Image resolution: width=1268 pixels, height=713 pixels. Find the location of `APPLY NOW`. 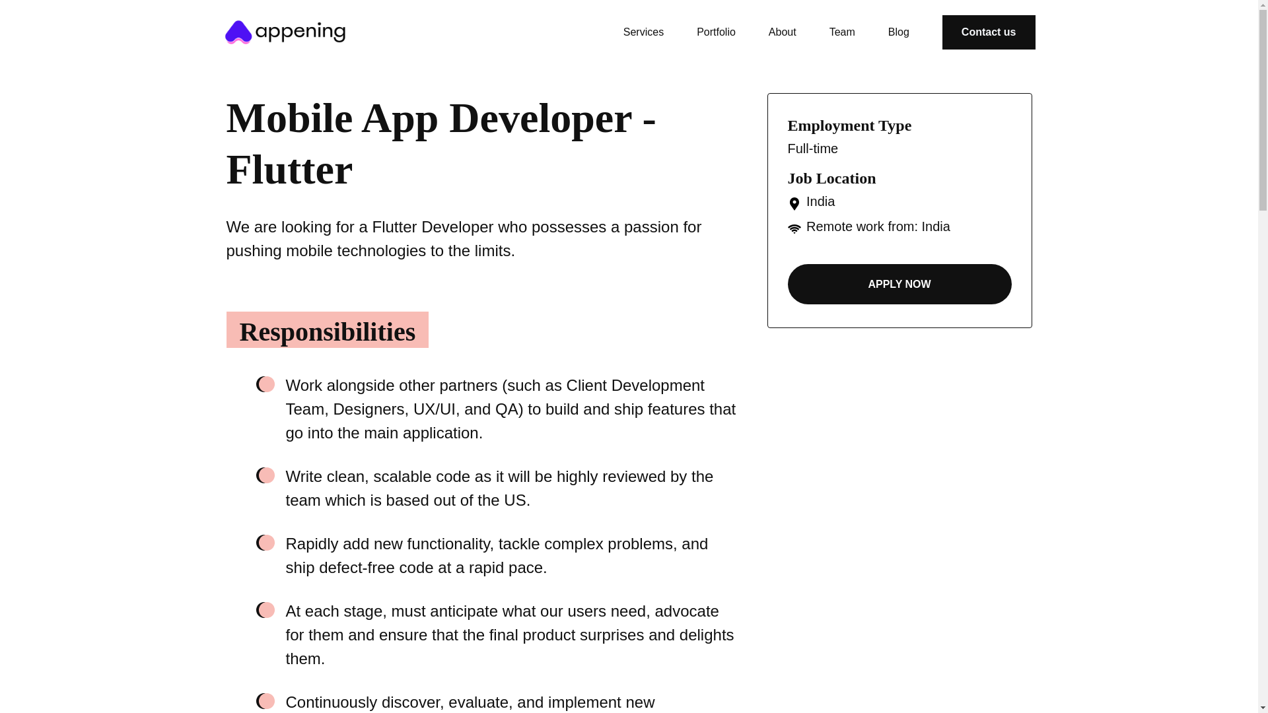

APPLY NOW is located at coordinates (899, 284).